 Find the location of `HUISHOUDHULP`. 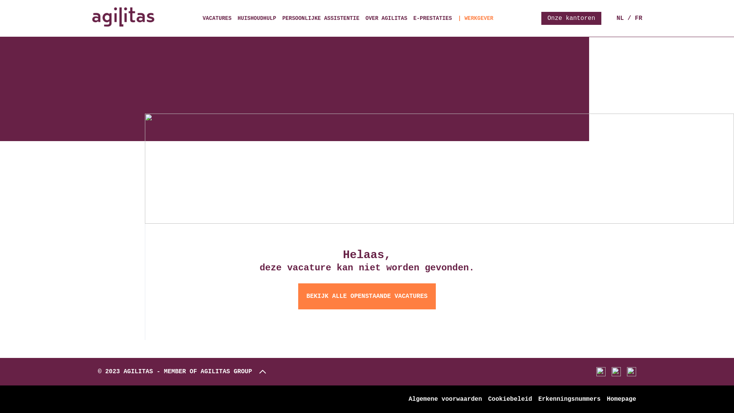

HUISHOUDHULP is located at coordinates (257, 18).